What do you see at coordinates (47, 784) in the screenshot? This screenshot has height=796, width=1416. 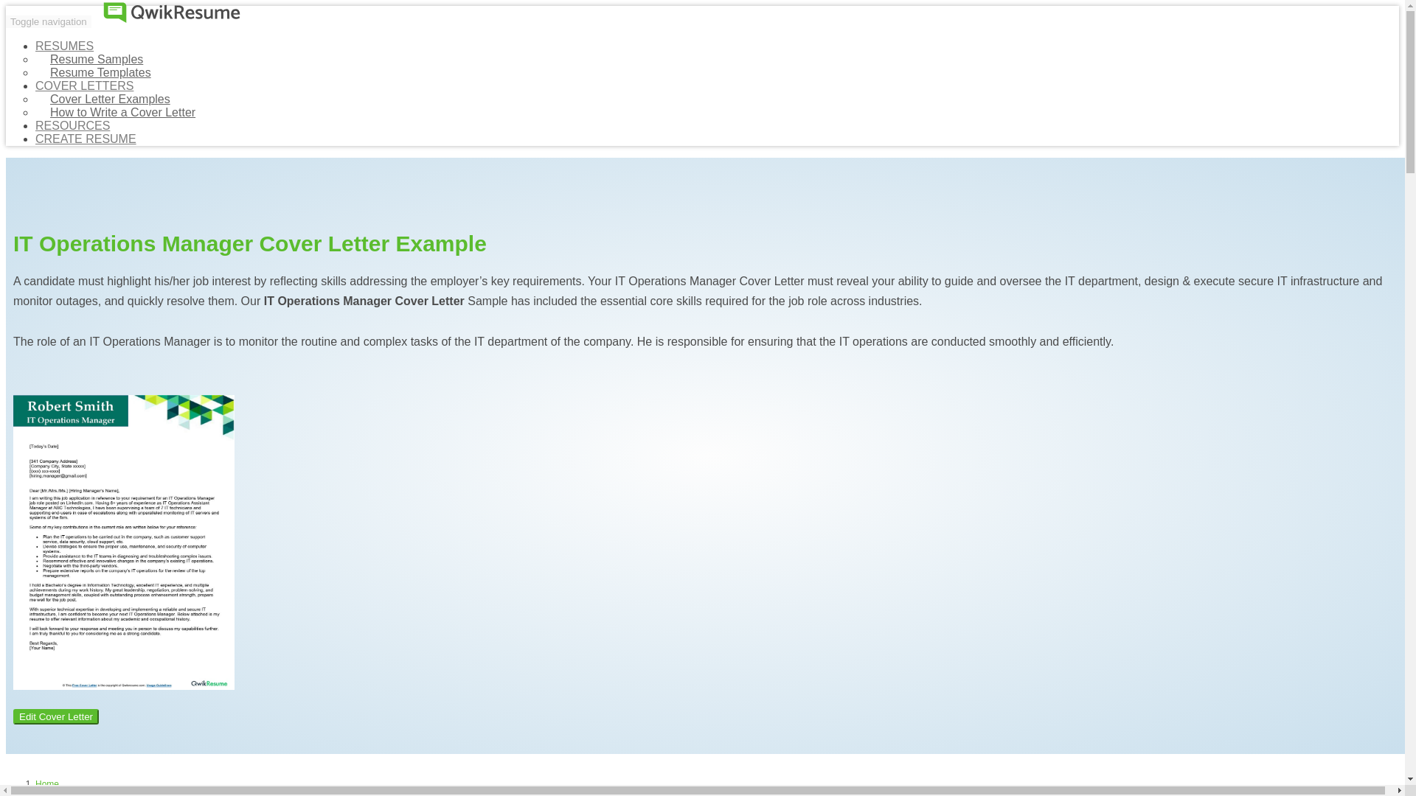 I see `Home` at bounding box center [47, 784].